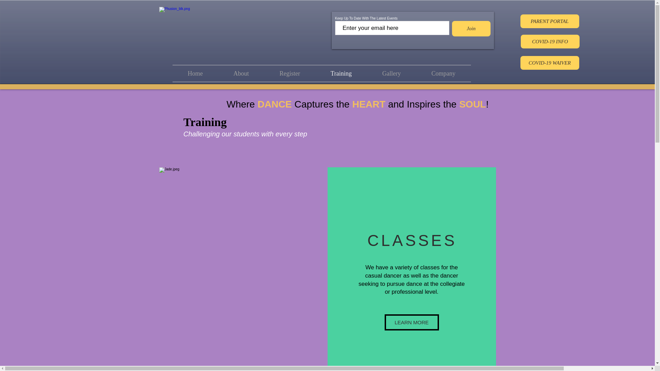  I want to click on Home, so click(195, 74).